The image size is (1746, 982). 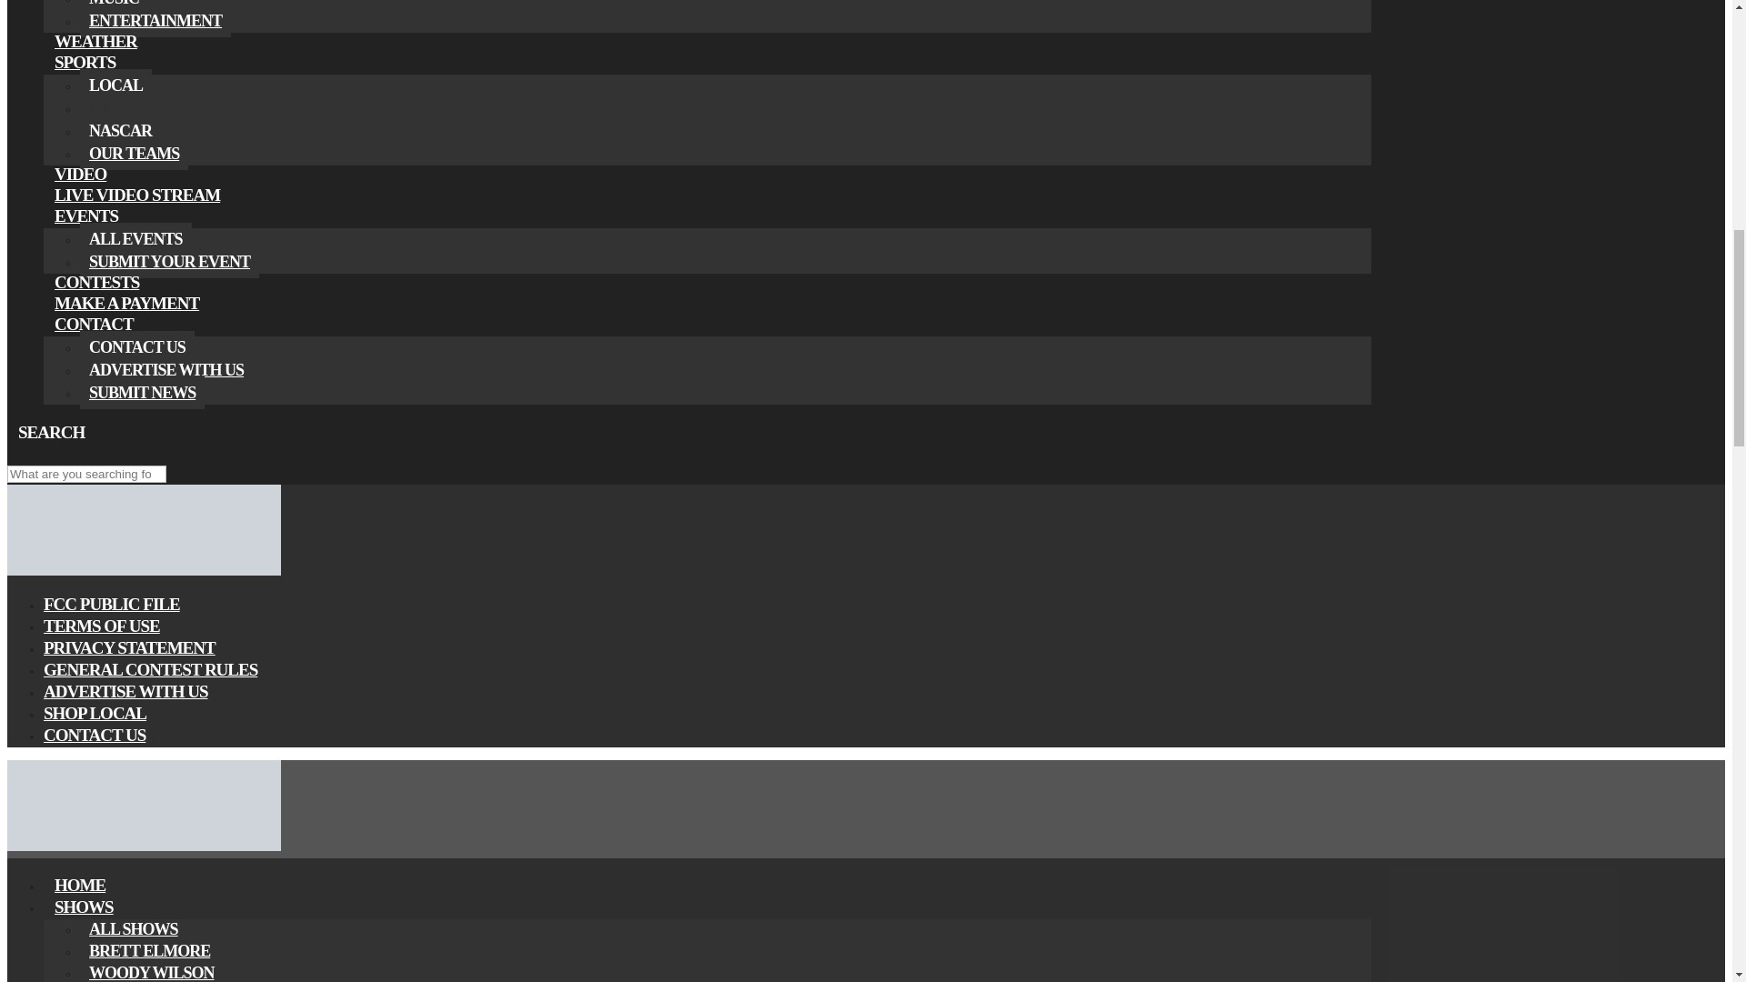 What do you see at coordinates (62, 456) in the screenshot?
I see `Follow us on Youtube` at bounding box center [62, 456].